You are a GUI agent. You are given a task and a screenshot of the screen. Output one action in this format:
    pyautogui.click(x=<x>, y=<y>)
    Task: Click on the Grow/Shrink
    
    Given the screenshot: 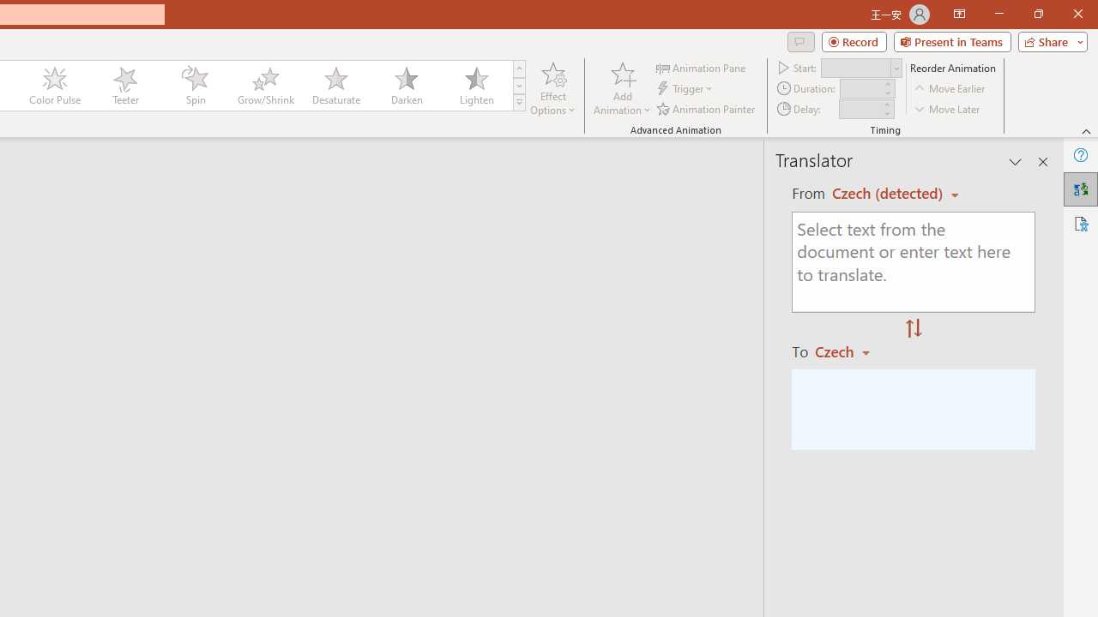 What is the action you would take?
    pyautogui.click(x=265, y=86)
    